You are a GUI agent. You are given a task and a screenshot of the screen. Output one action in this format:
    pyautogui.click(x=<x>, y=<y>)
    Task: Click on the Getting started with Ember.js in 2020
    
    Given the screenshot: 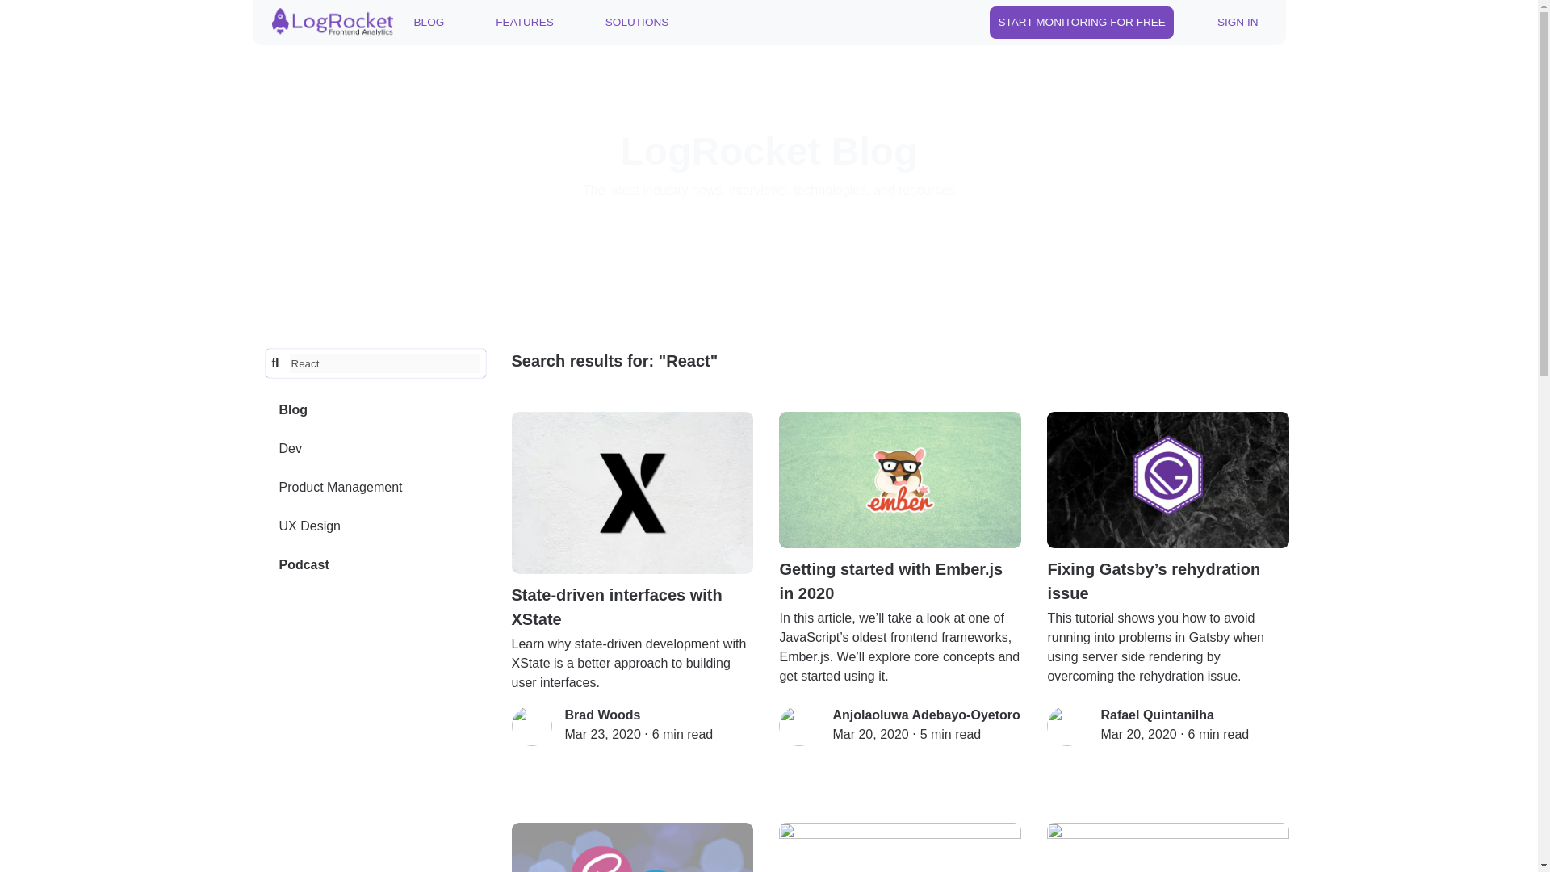 What is the action you would take?
    pyautogui.click(x=900, y=508)
    